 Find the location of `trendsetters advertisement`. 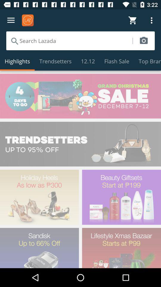

trendsetters advertisement is located at coordinates (80, 144).